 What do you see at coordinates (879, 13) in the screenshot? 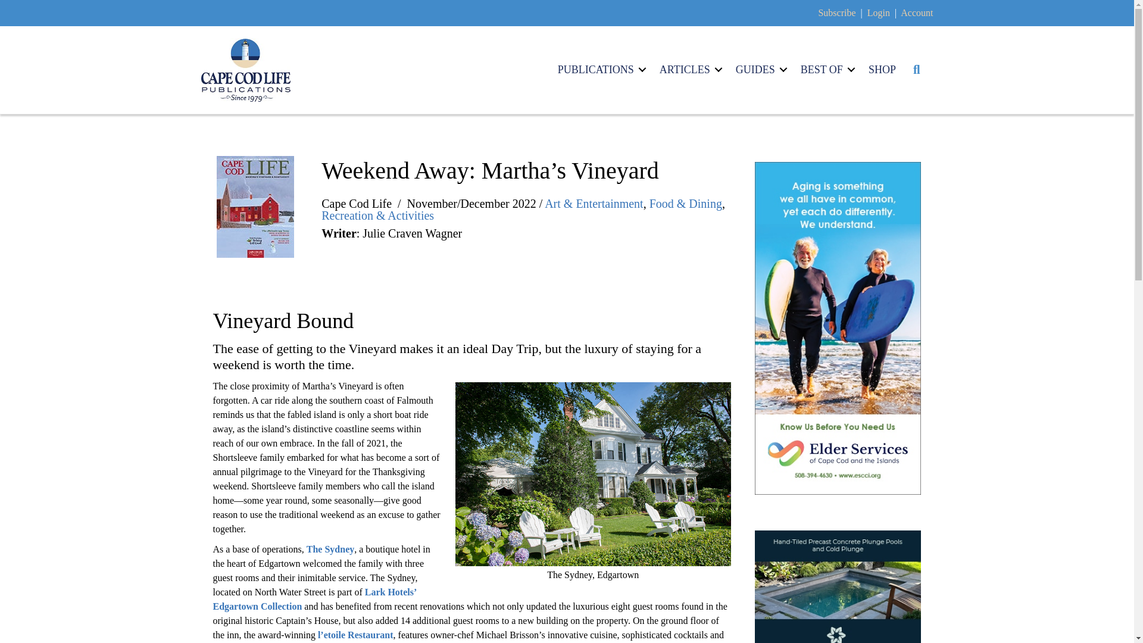
I see `Login` at bounding box center [879, 13].